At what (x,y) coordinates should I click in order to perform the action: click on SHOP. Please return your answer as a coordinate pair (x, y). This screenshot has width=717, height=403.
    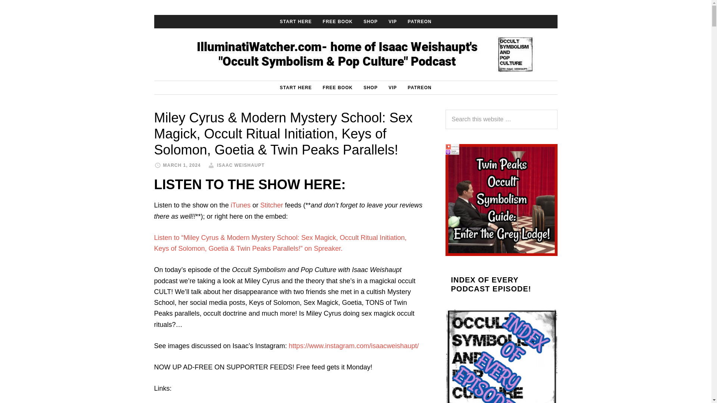
    Looking at the image, I should click on (370, 21).